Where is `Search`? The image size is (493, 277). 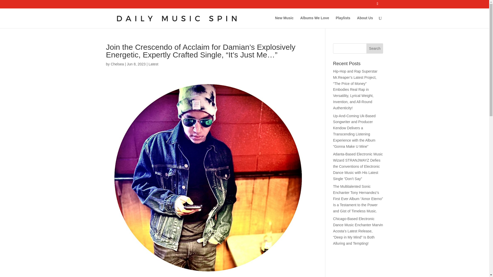
Search is located at coordinates (375, 48).